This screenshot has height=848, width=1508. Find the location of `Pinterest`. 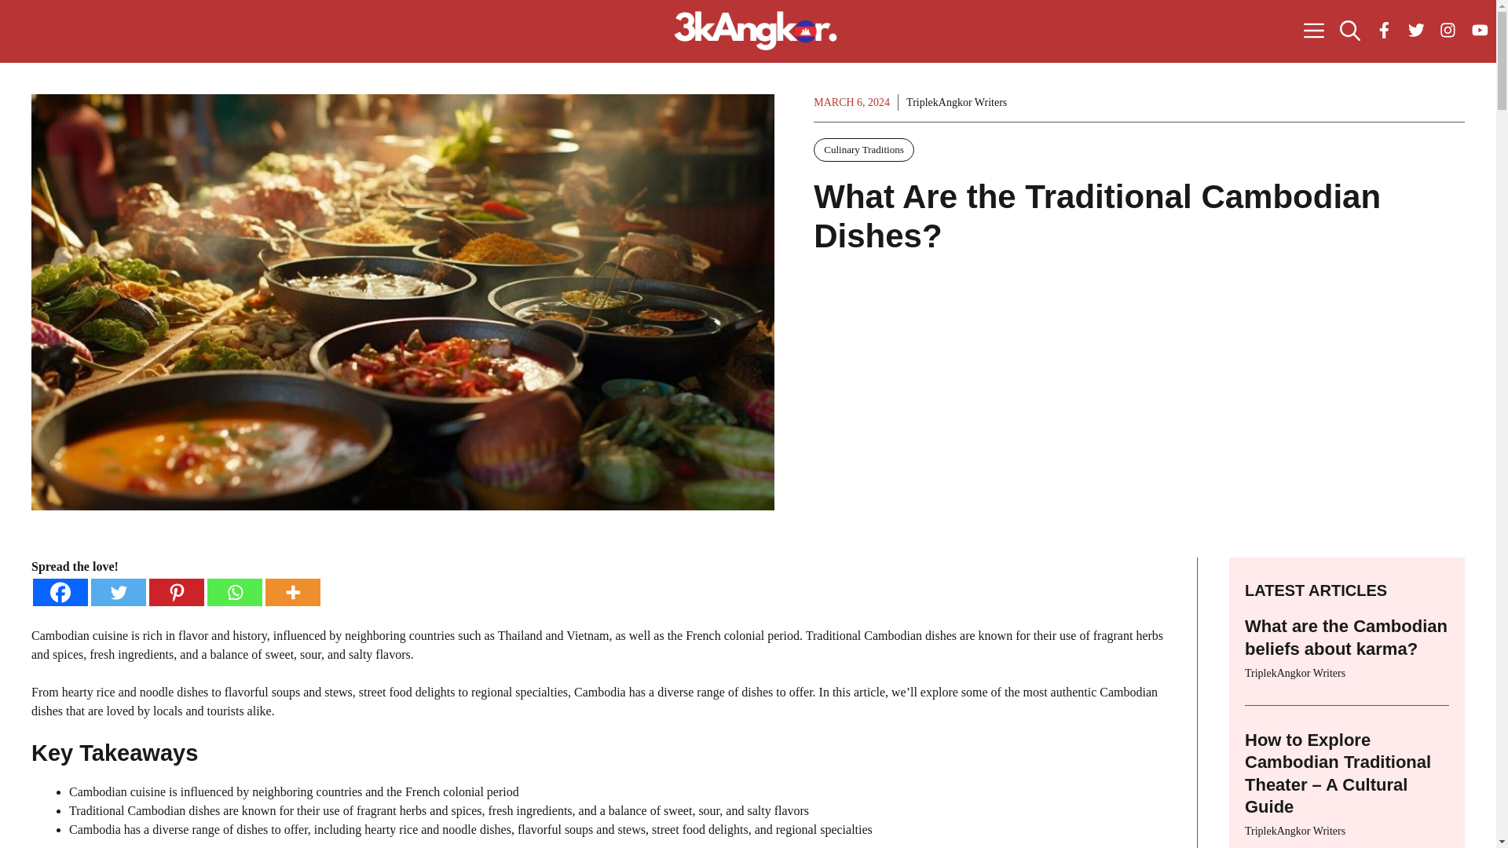

Pinterest is located at coordinates (176, 592).